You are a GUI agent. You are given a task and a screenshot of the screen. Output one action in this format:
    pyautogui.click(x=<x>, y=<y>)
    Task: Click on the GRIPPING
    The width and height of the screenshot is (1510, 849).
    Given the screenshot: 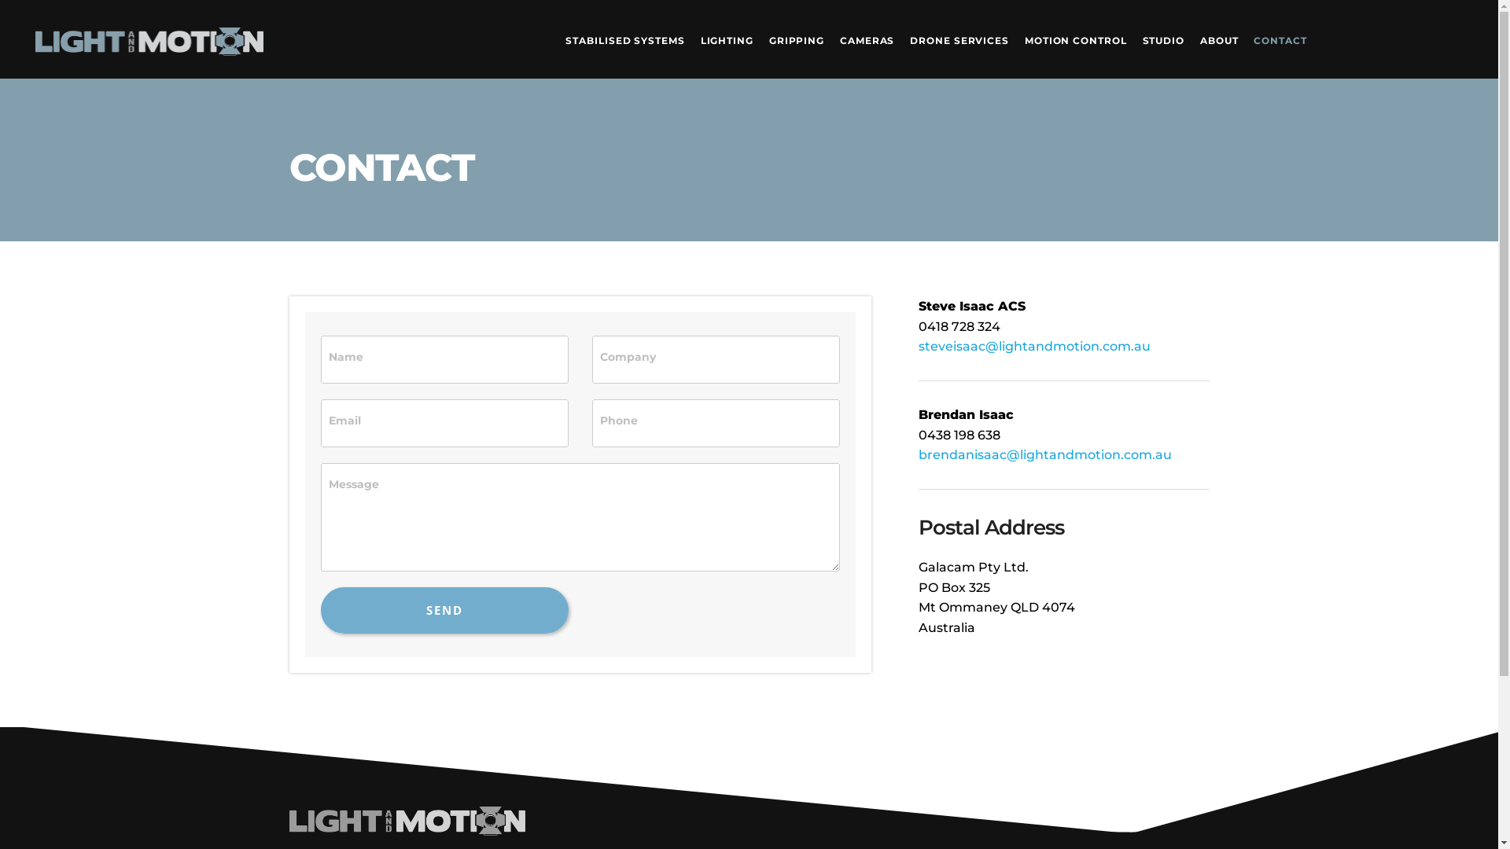 What is the action you would take?
    pyautogui.click(x=797, y=39)
    